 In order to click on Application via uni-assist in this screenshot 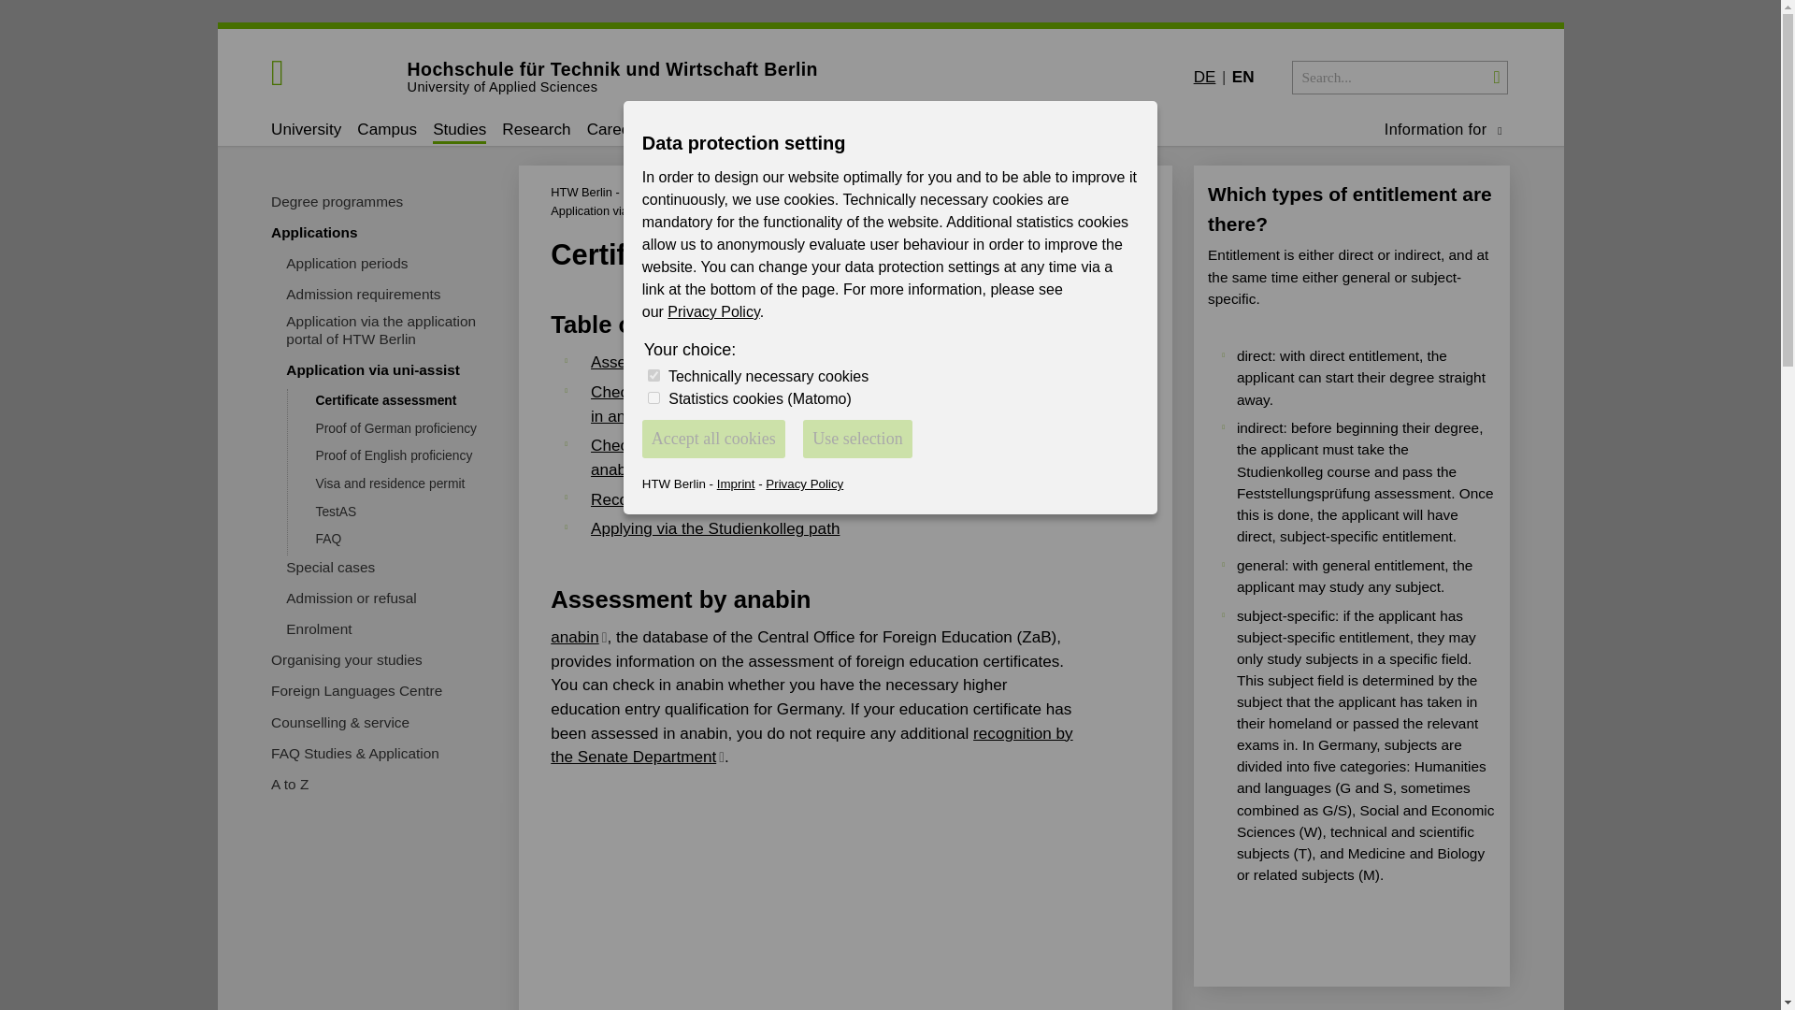, I will do `click(372, 371)`.